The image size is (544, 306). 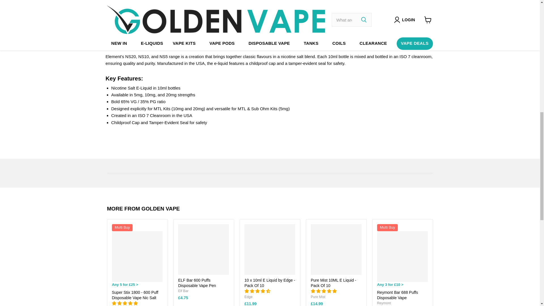 What do you see at coordinates (248, 297) in the screenshot?
I see `Edge` at bounding box center [248, 297].